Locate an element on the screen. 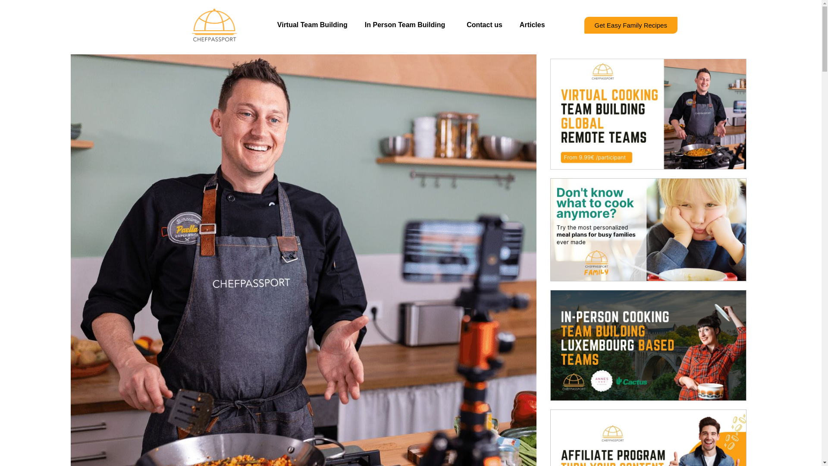  In Person Team Building is located at coordinates (407, 25).